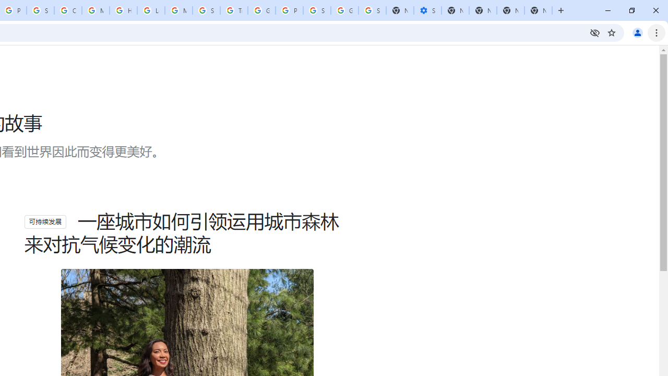 Image resolution: width=668 pixels, height=376 pixels. Describe the element at coordinates (344, 10) in the screenshot. I see `Google Cybersecurity Innovations - Google Safety Center` at that location.